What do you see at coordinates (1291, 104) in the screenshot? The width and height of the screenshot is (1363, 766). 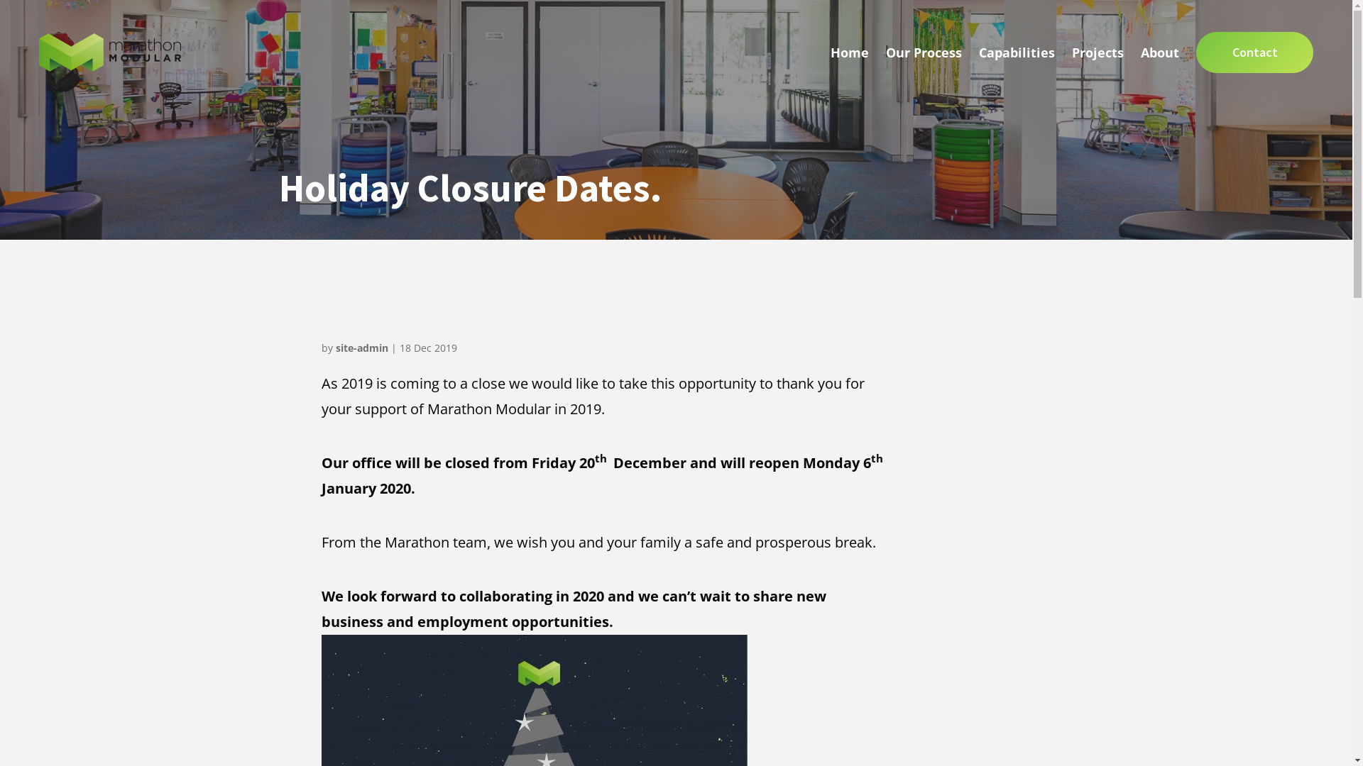 I see `DfMA` at bounding box center [1291, 104].